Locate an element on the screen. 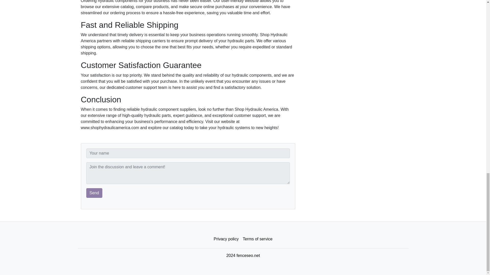  Privacy policy is located at coordinates (226, 239).